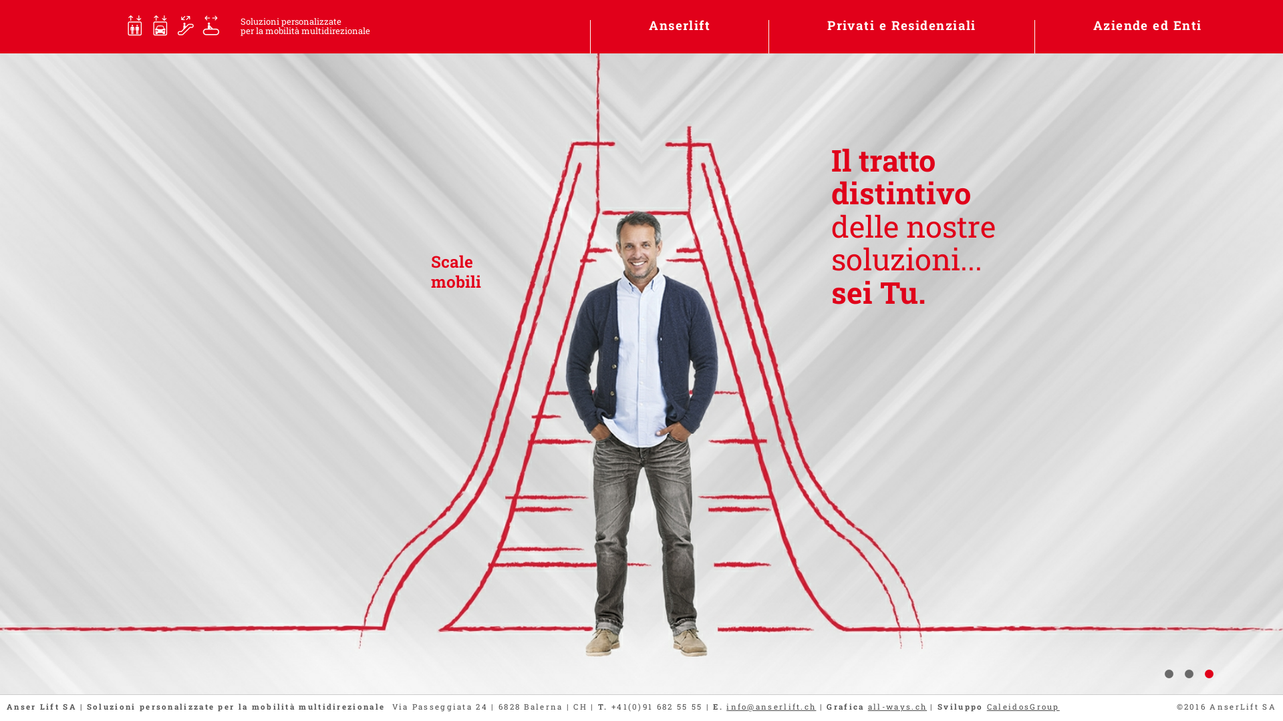 The height and width of the screenshot is (721, 1283). I want to click on 2, so click(1189, 674).